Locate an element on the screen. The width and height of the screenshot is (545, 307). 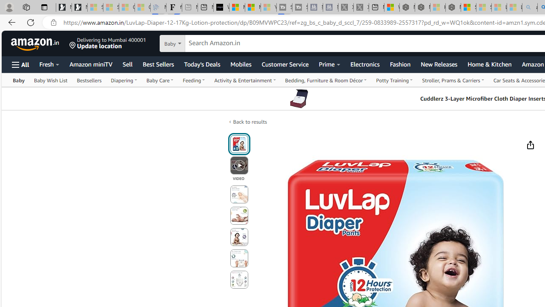
Newsletter Sign Up is located at coordinates (79, 8).